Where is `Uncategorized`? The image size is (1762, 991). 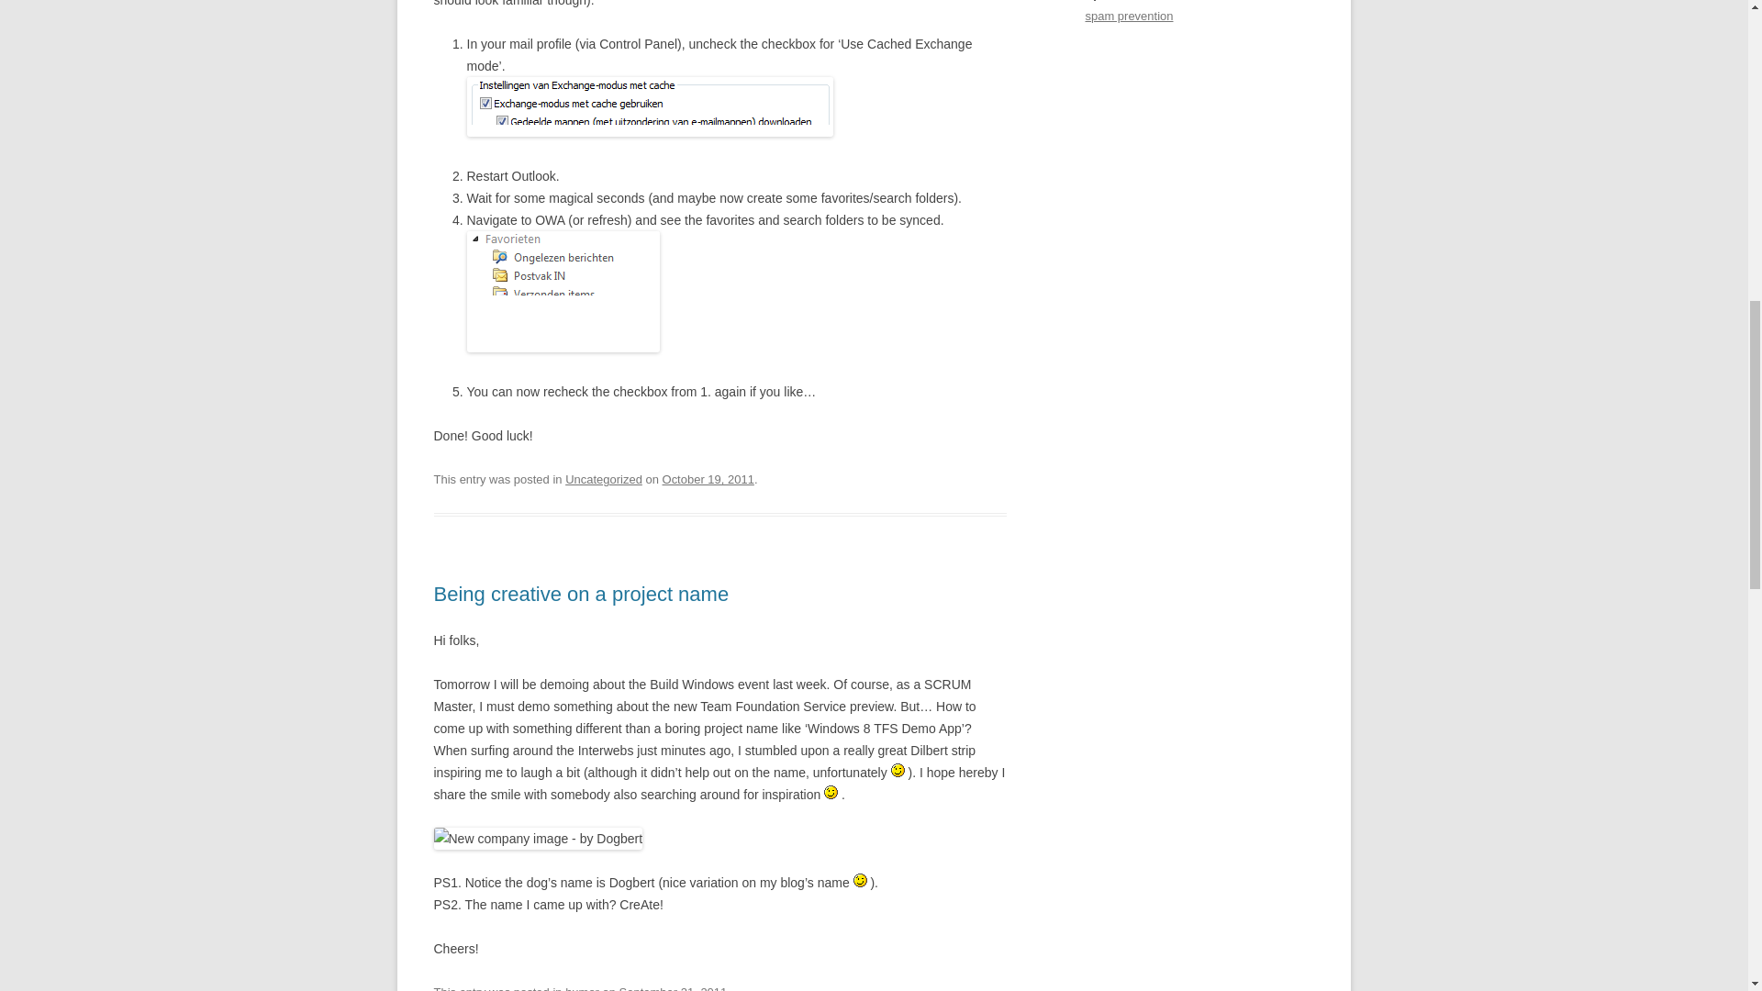 Uncategorized is located at coordinates (604, 479).